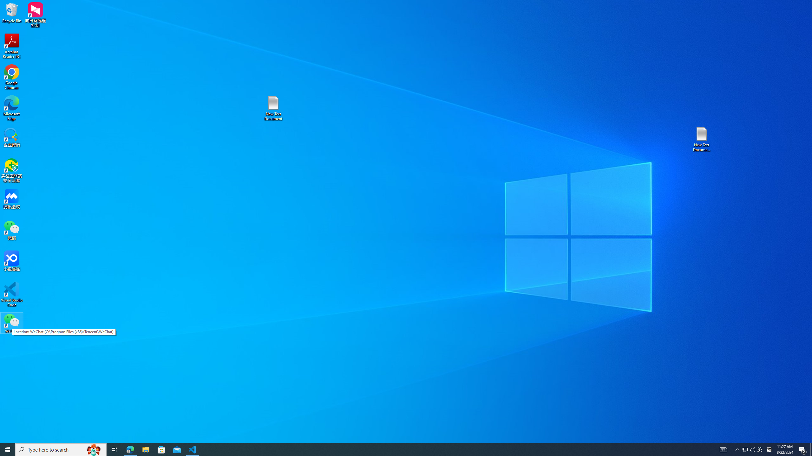 This screenshot has width=812, height=456. What do you see at coordinates (811, 450) in the screenshot?
I see `Show desktop` at bounding box center [811, 450].